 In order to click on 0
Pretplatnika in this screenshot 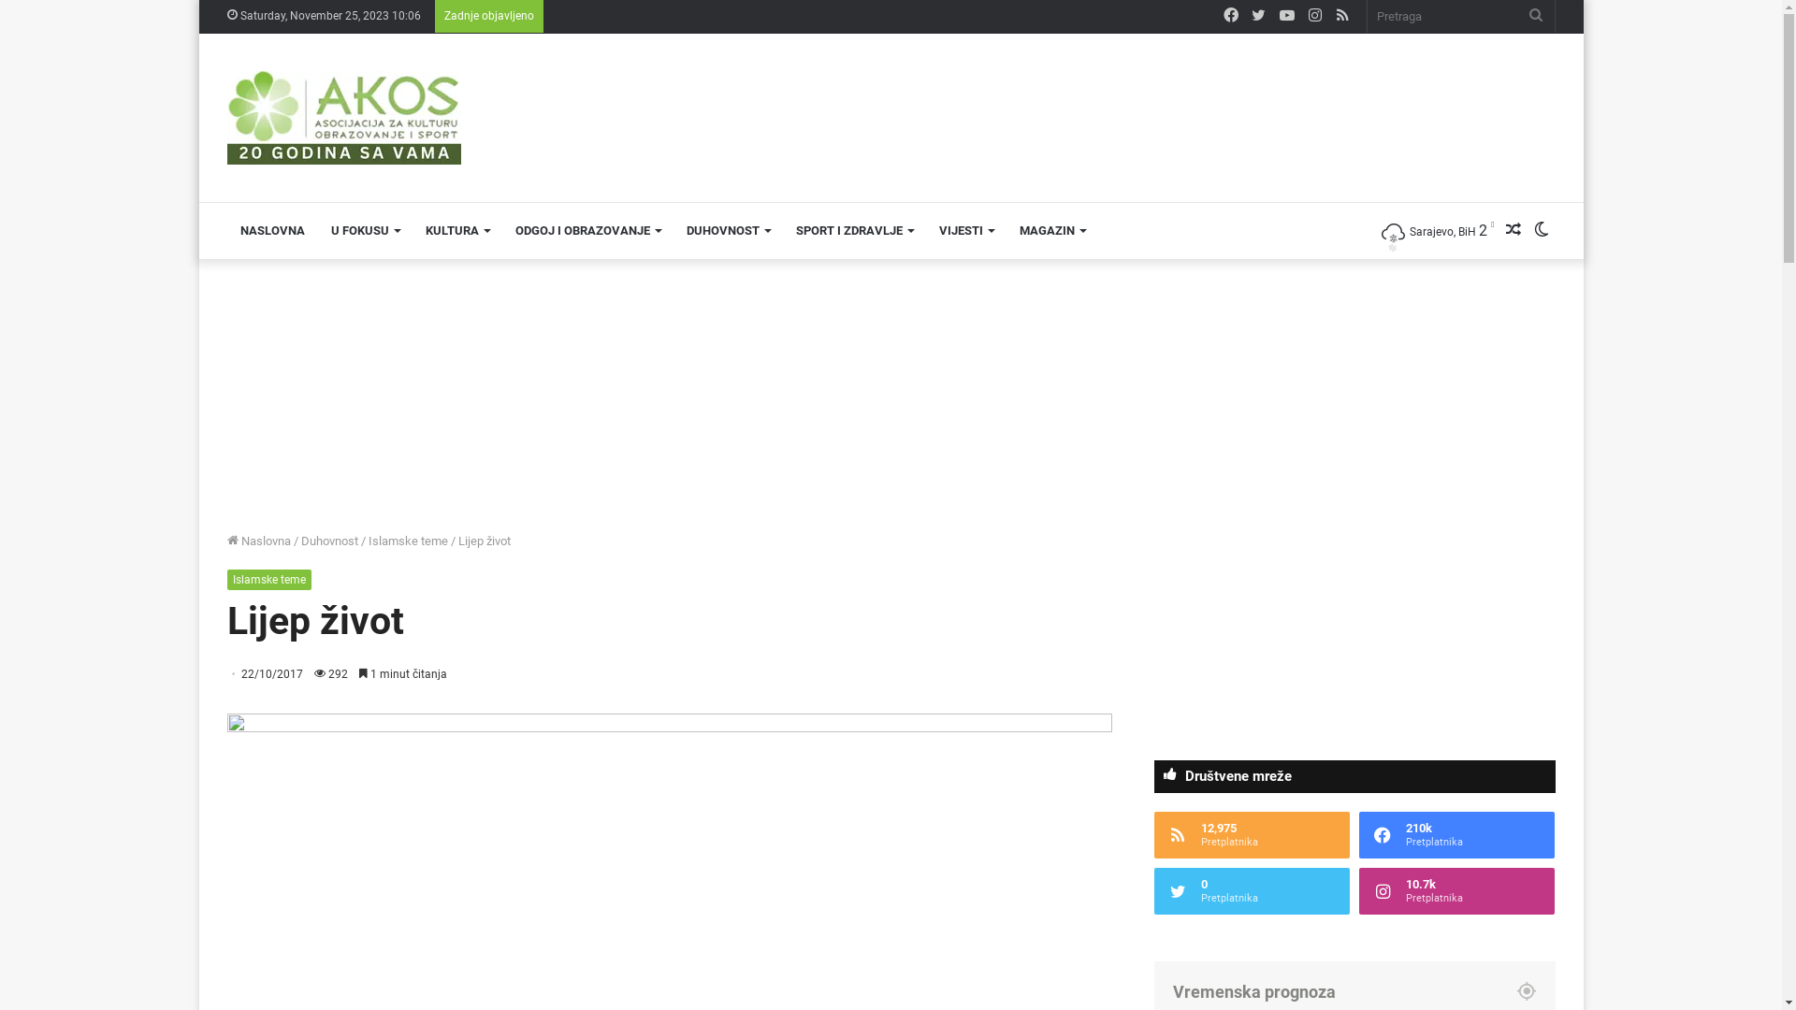, I will do `click(1252, 891)`.